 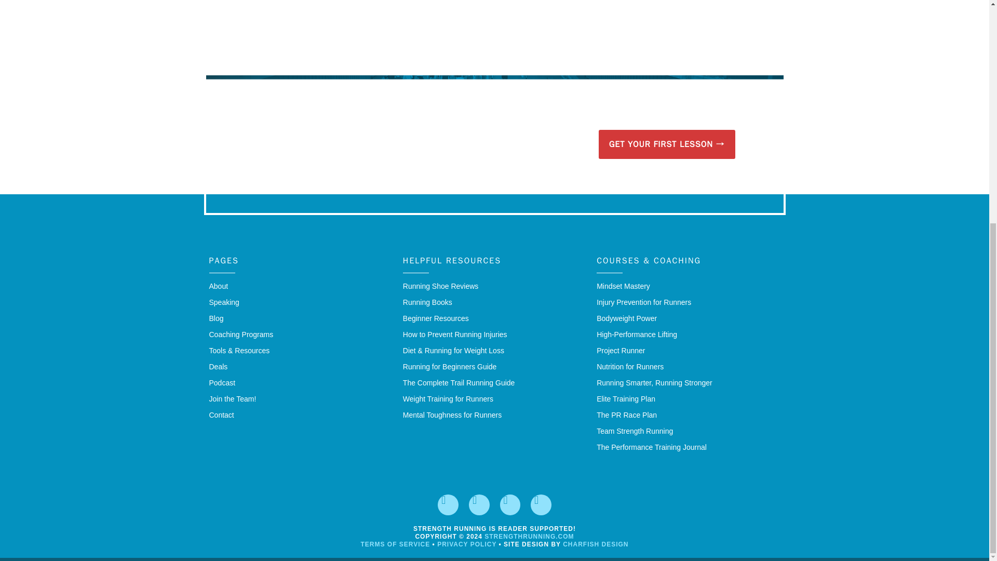 I want to click on Beginner Resources, so click(x=494, y=318).